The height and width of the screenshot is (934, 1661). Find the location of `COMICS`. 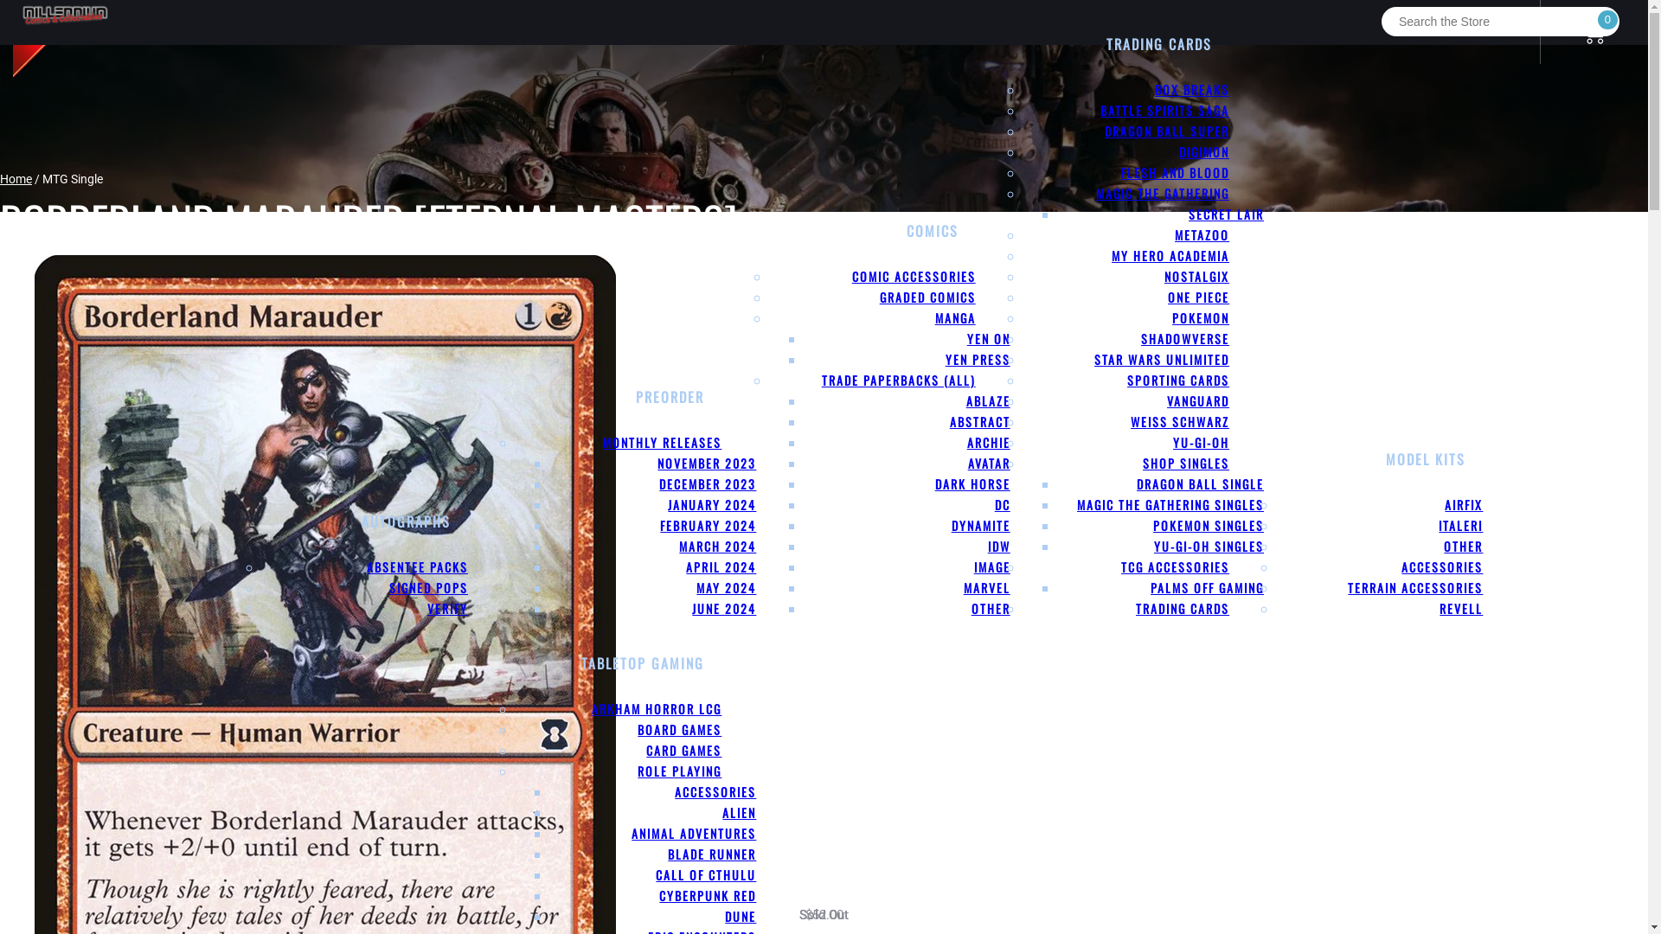

COMICS is located at coordinates (935, 231).